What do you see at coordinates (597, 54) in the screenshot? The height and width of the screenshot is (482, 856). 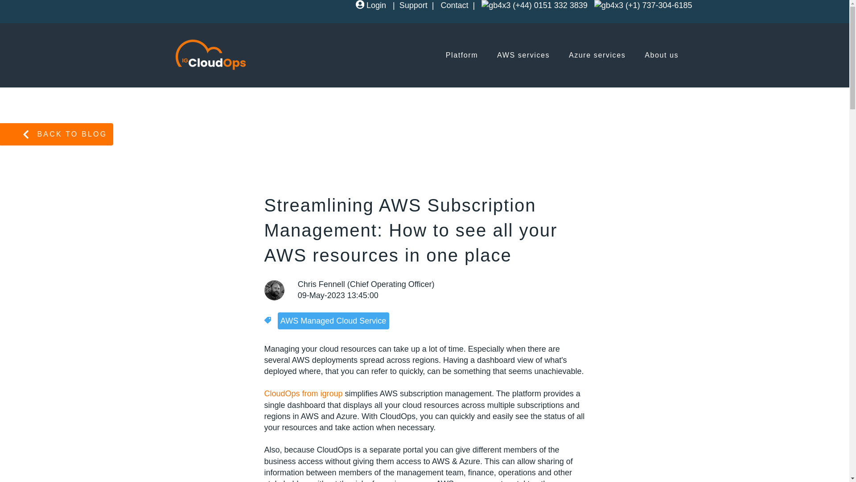 I see `Azure services` at bounding box center [597, 54].